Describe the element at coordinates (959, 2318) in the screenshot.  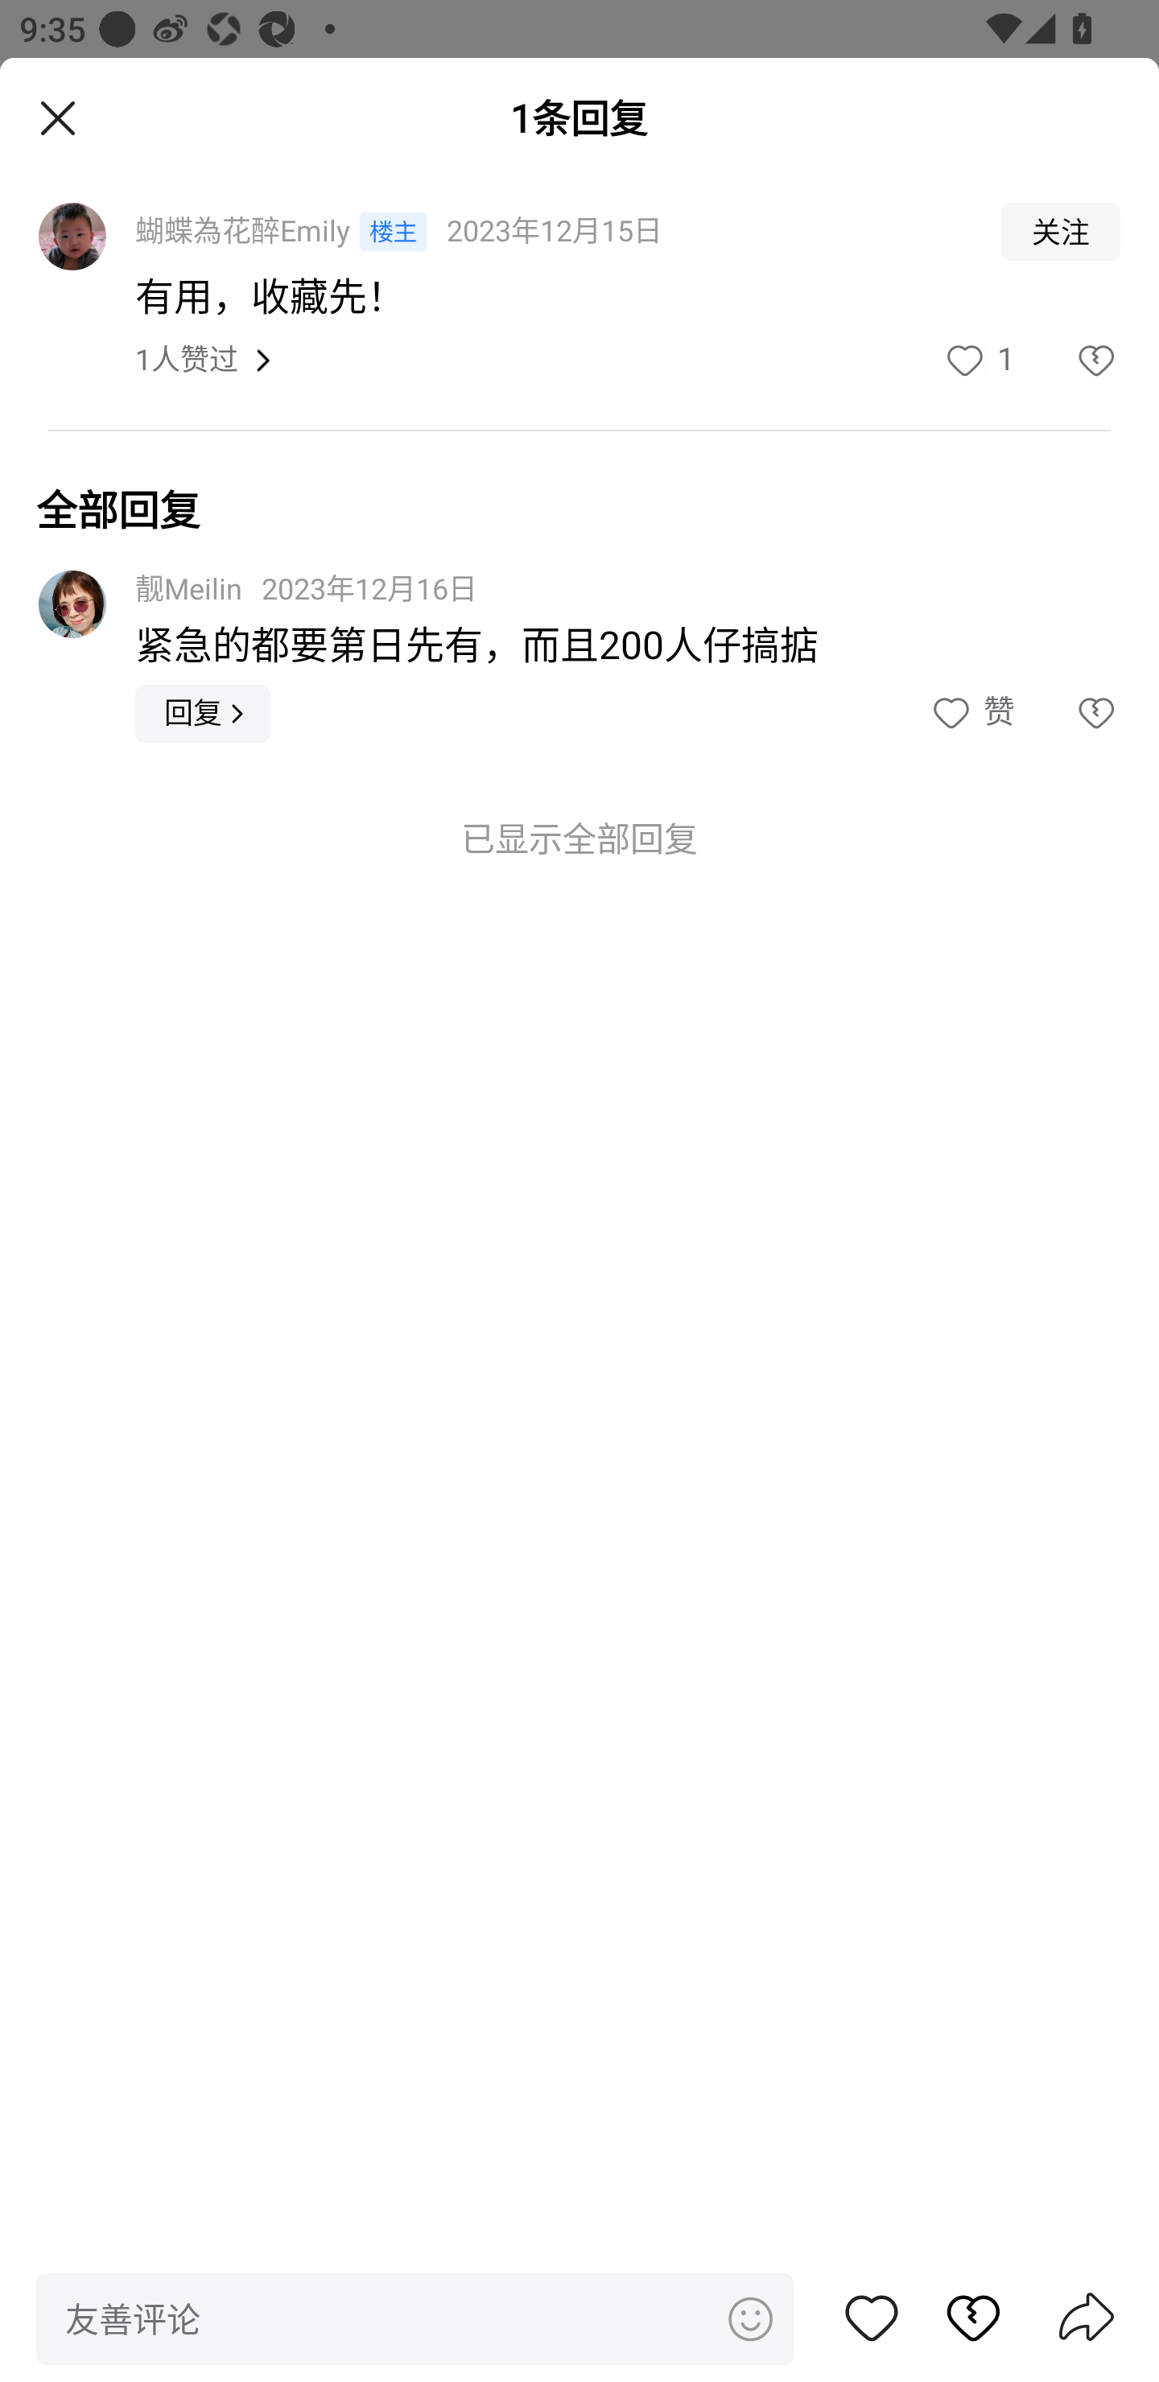
I see `踩` at that location.